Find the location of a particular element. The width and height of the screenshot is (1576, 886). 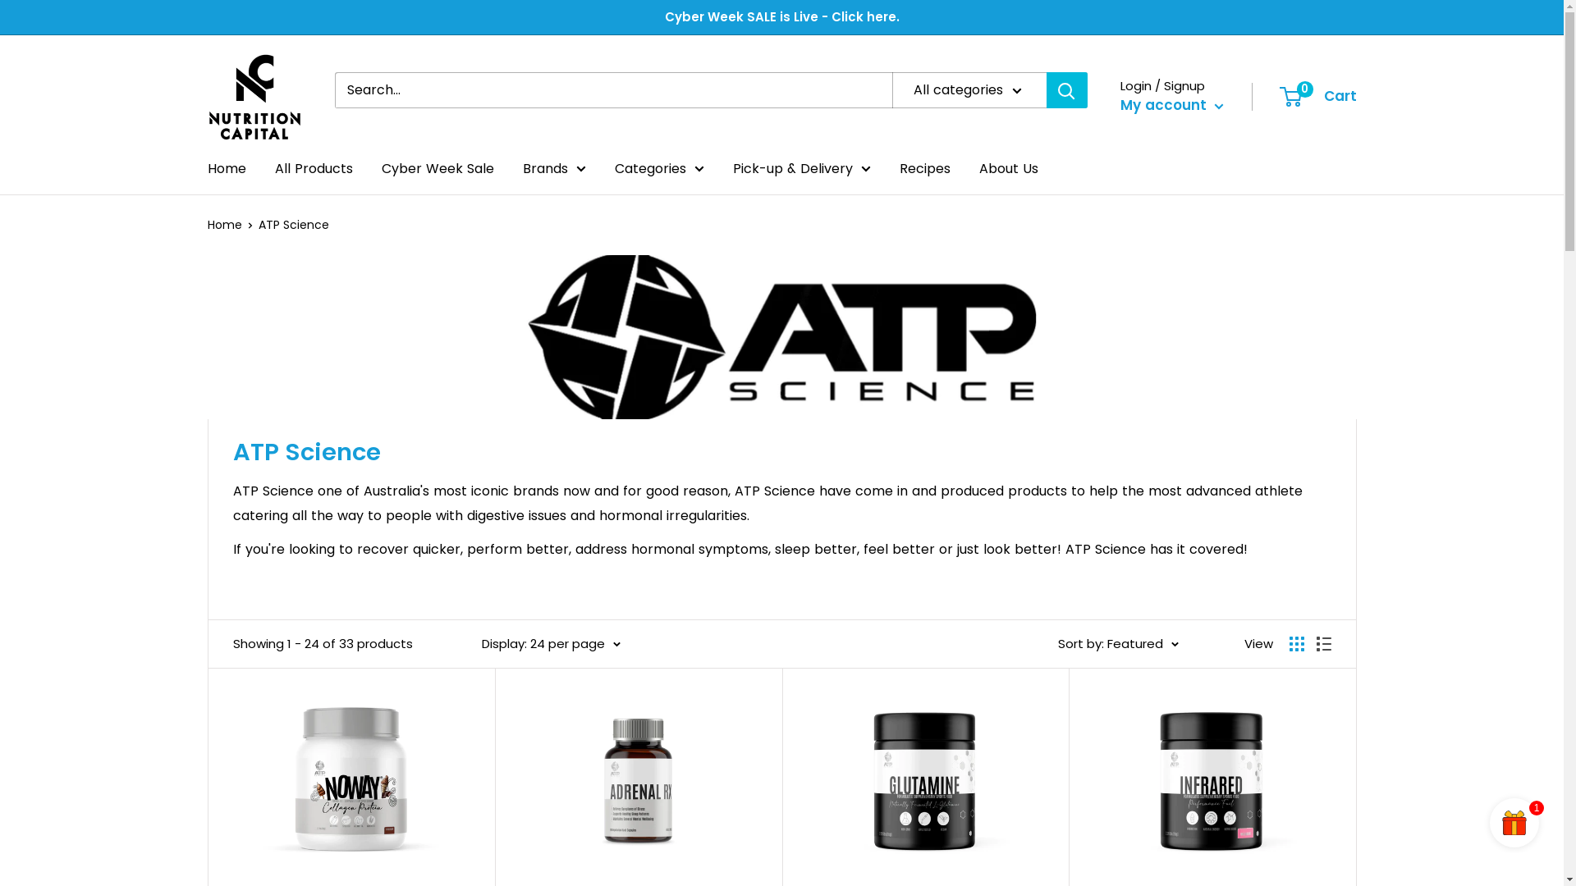

Categories is located at coordinates (658, 169).